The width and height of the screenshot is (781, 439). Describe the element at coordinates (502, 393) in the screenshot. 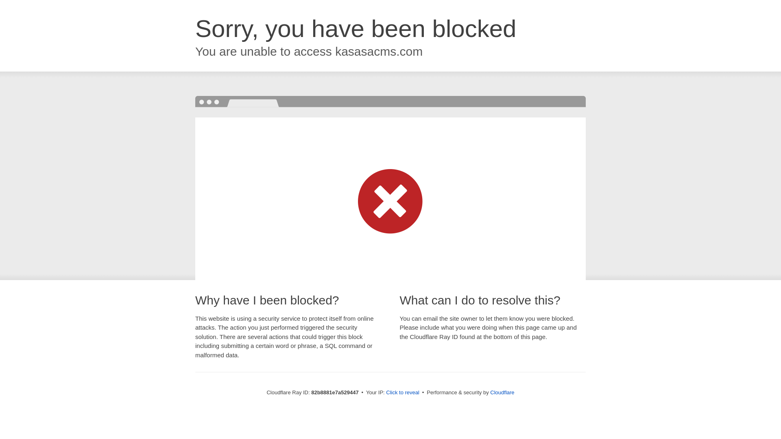

I see `Cloudflare` at that location.